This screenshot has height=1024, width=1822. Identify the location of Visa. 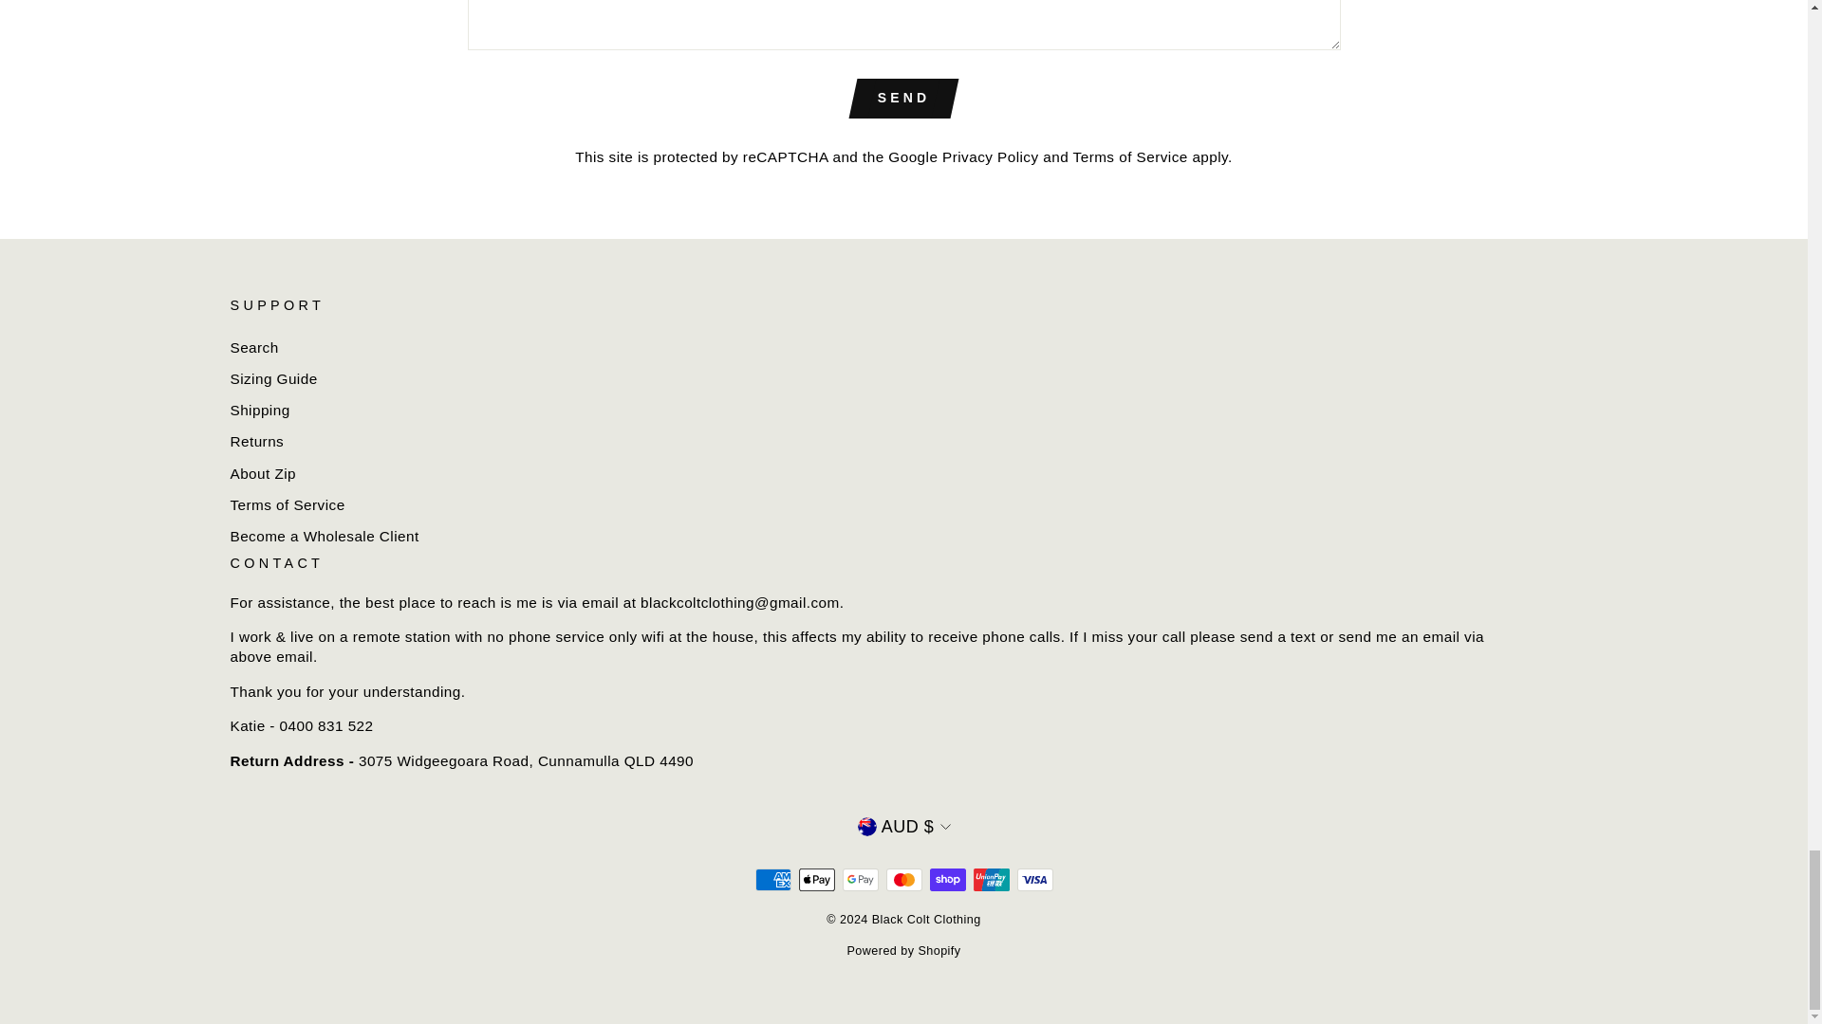
(1034, 879).